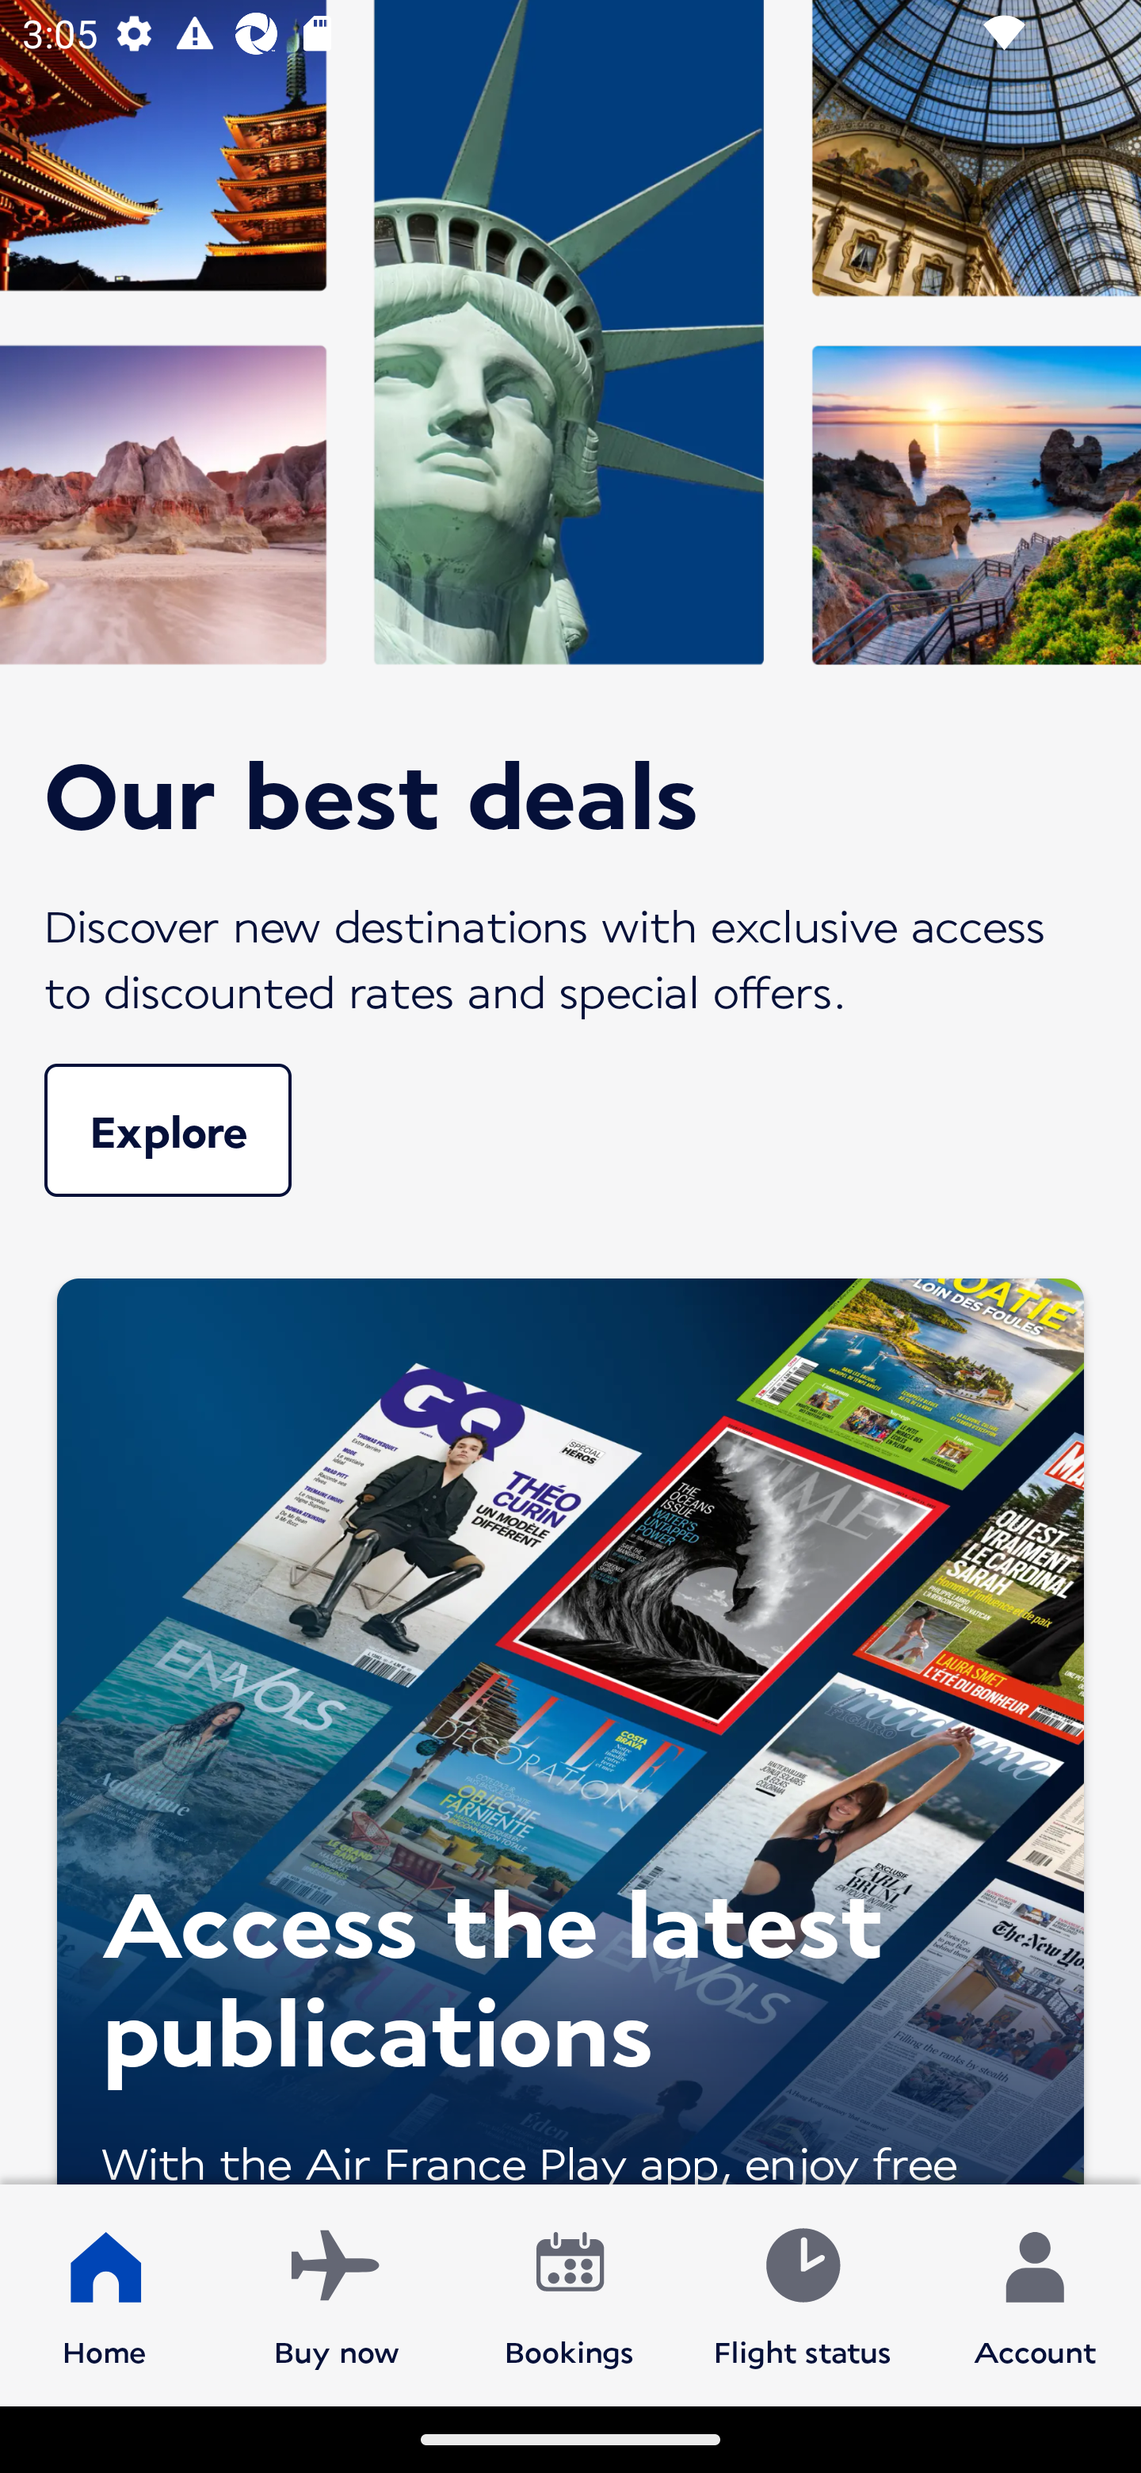  Describe the element at coordinates (337, 2294) in the screenshot. I see `Buy now` at that location.